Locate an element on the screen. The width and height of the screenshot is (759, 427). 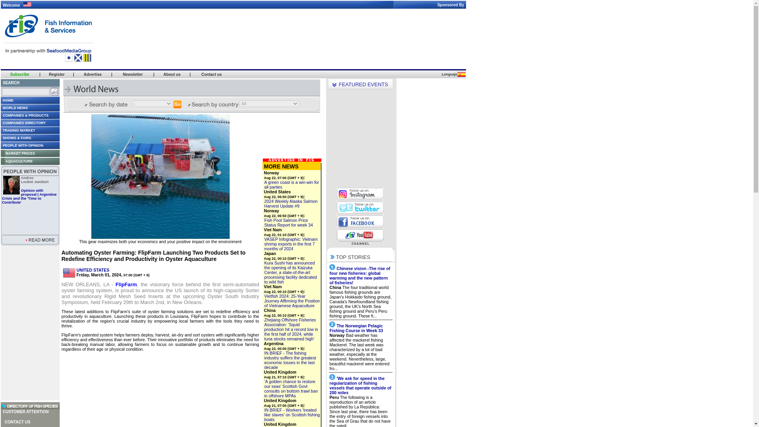
HOME is located at coordinates (7, 100).